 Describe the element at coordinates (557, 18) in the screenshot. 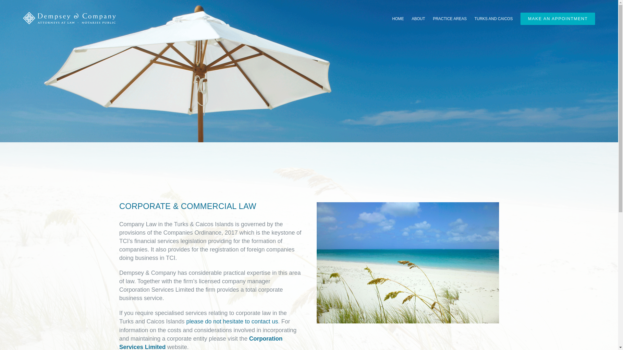

I see `MAKE AN APPOINTMENT` at that location.